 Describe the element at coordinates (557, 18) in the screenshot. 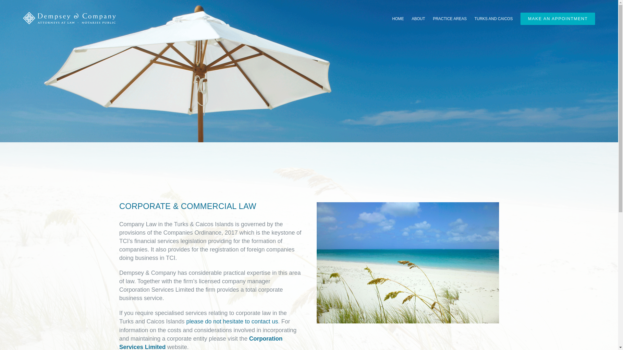

I see `MAKE AN APPOINTMENT` at that location.